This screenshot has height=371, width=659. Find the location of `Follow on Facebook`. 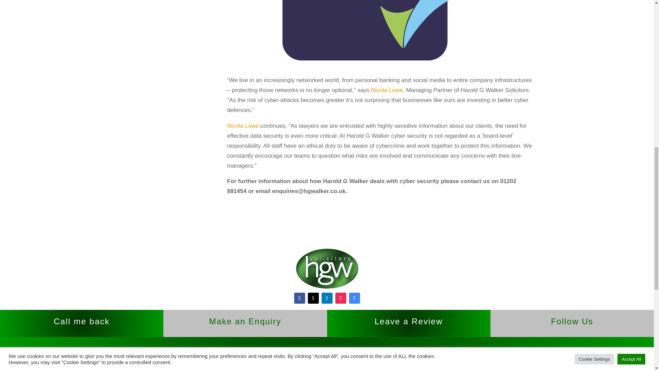

Follow on Facebook is located at coordinates (299, 298).